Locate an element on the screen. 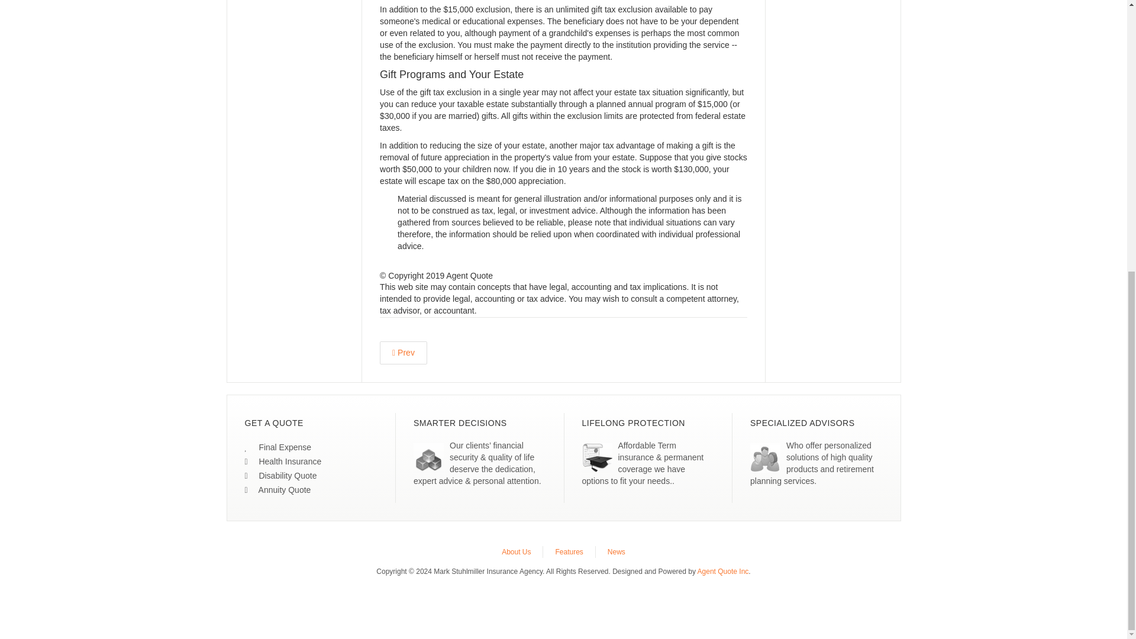 This screenshot has height=639, width=1136. Agent Quote Inc is located at coordinates (723, 572).